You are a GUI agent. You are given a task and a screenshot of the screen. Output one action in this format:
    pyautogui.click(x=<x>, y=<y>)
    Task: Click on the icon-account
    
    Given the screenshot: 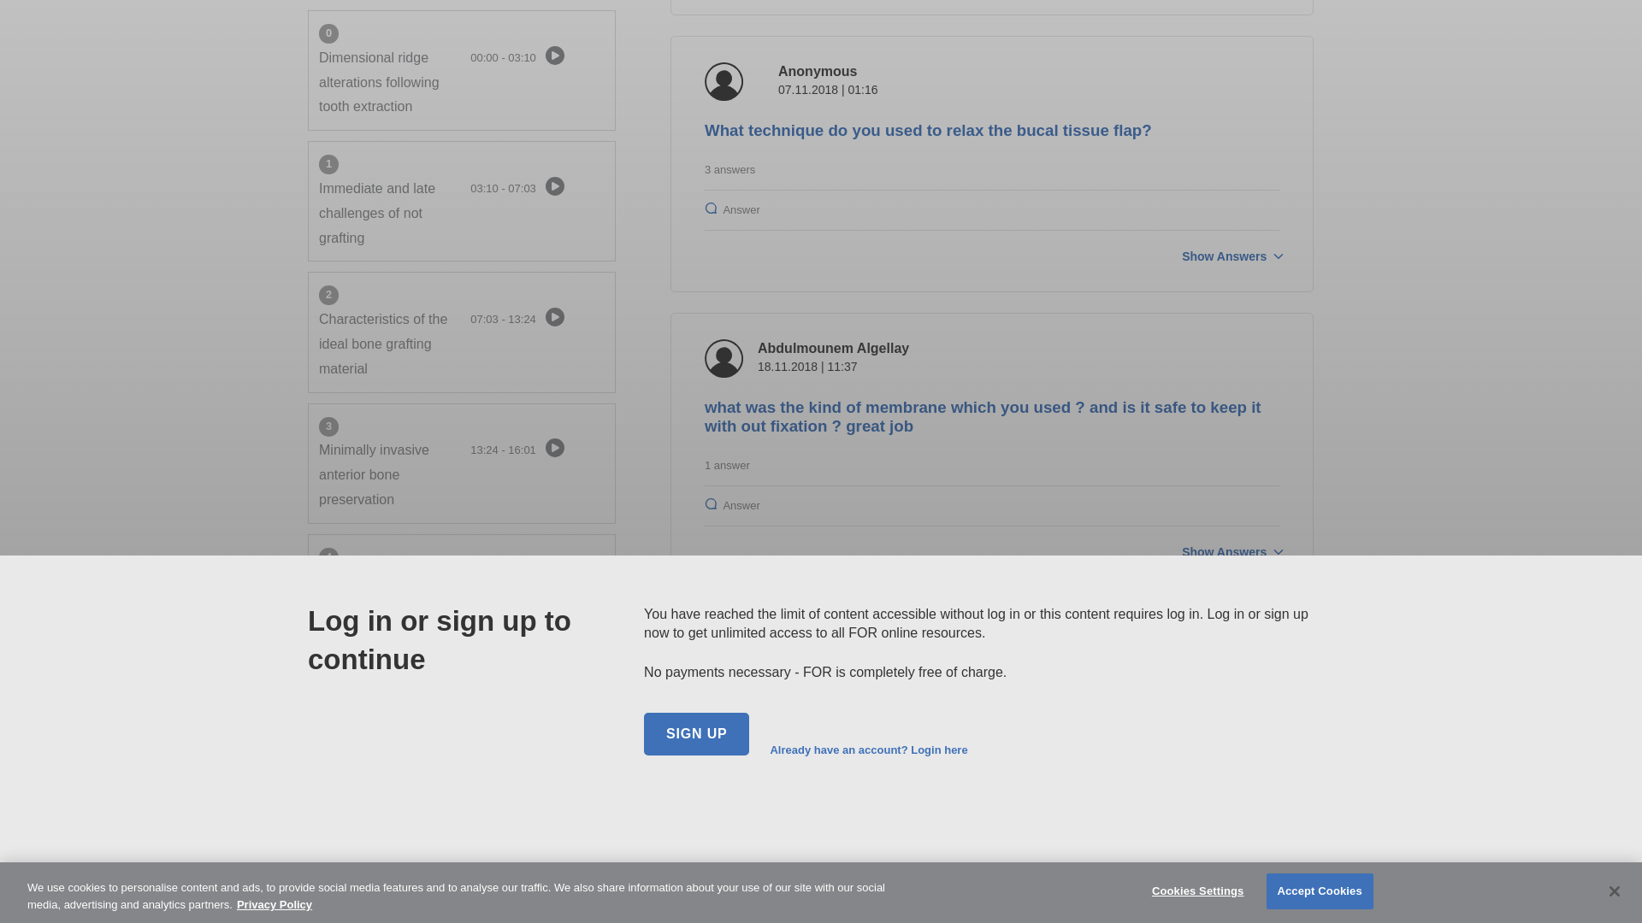 What is the action you would take?
    pyautogui.click(x=724, y=655)
    